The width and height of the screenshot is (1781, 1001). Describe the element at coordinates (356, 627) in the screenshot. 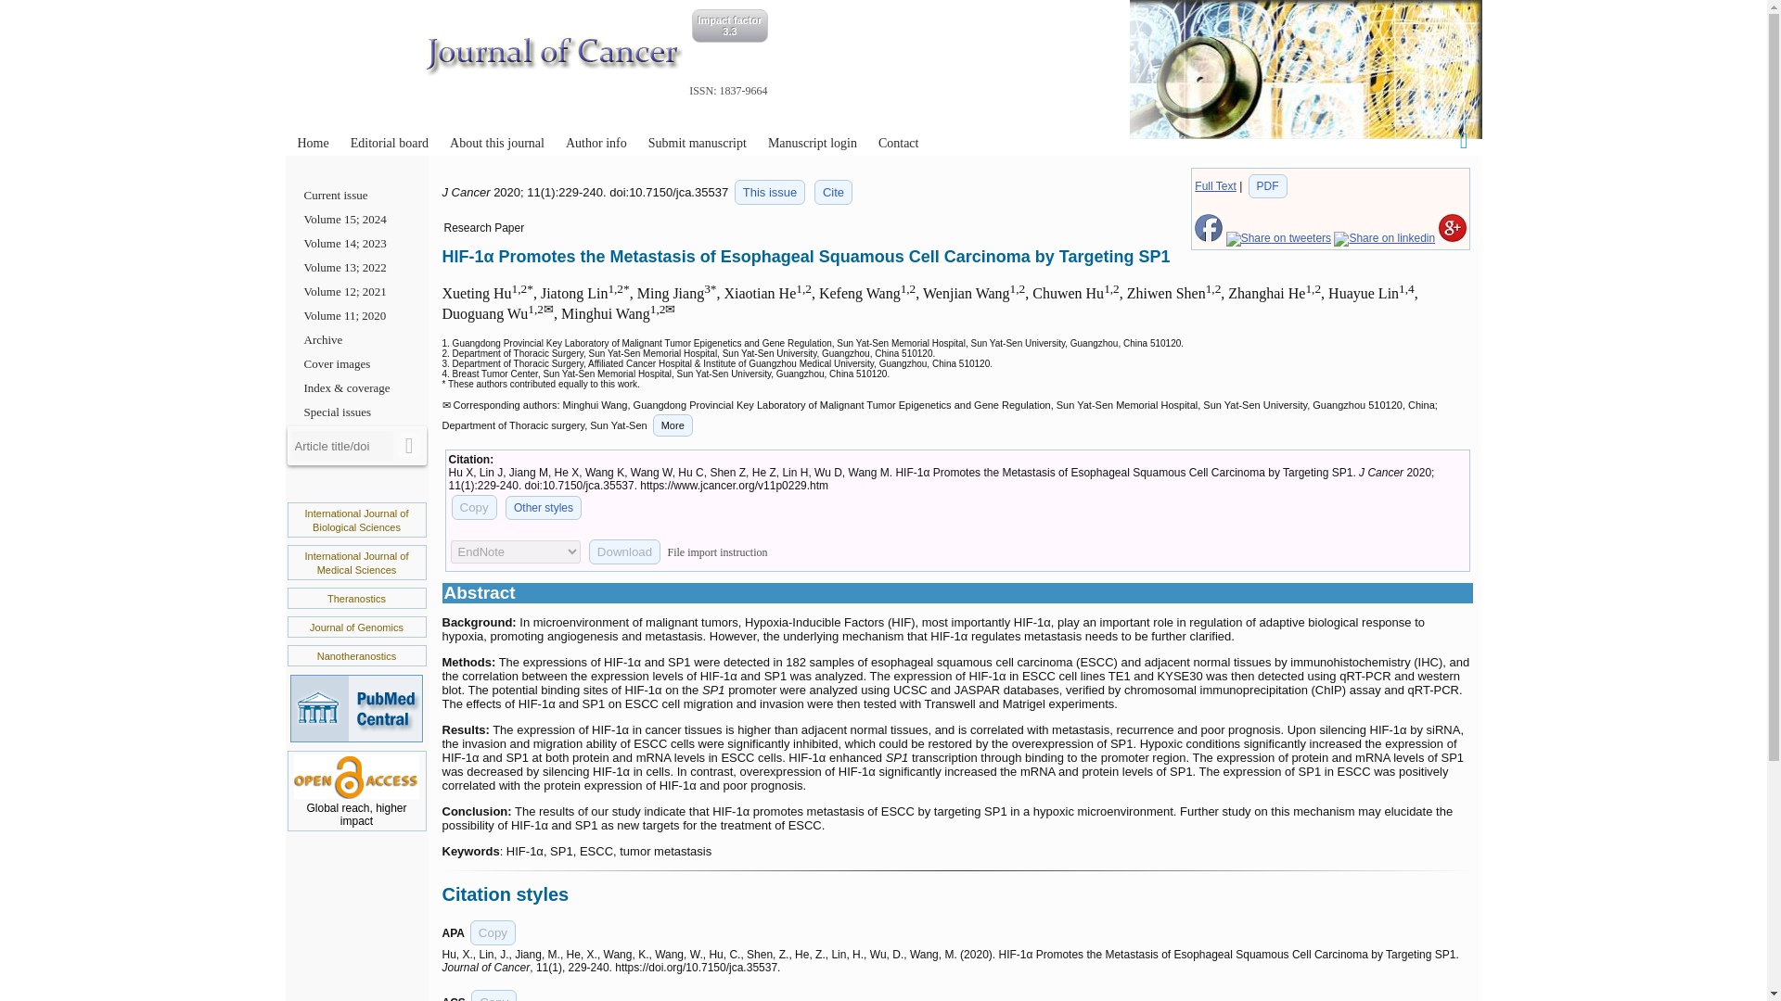

I see `Journal of Genomics` at that location.